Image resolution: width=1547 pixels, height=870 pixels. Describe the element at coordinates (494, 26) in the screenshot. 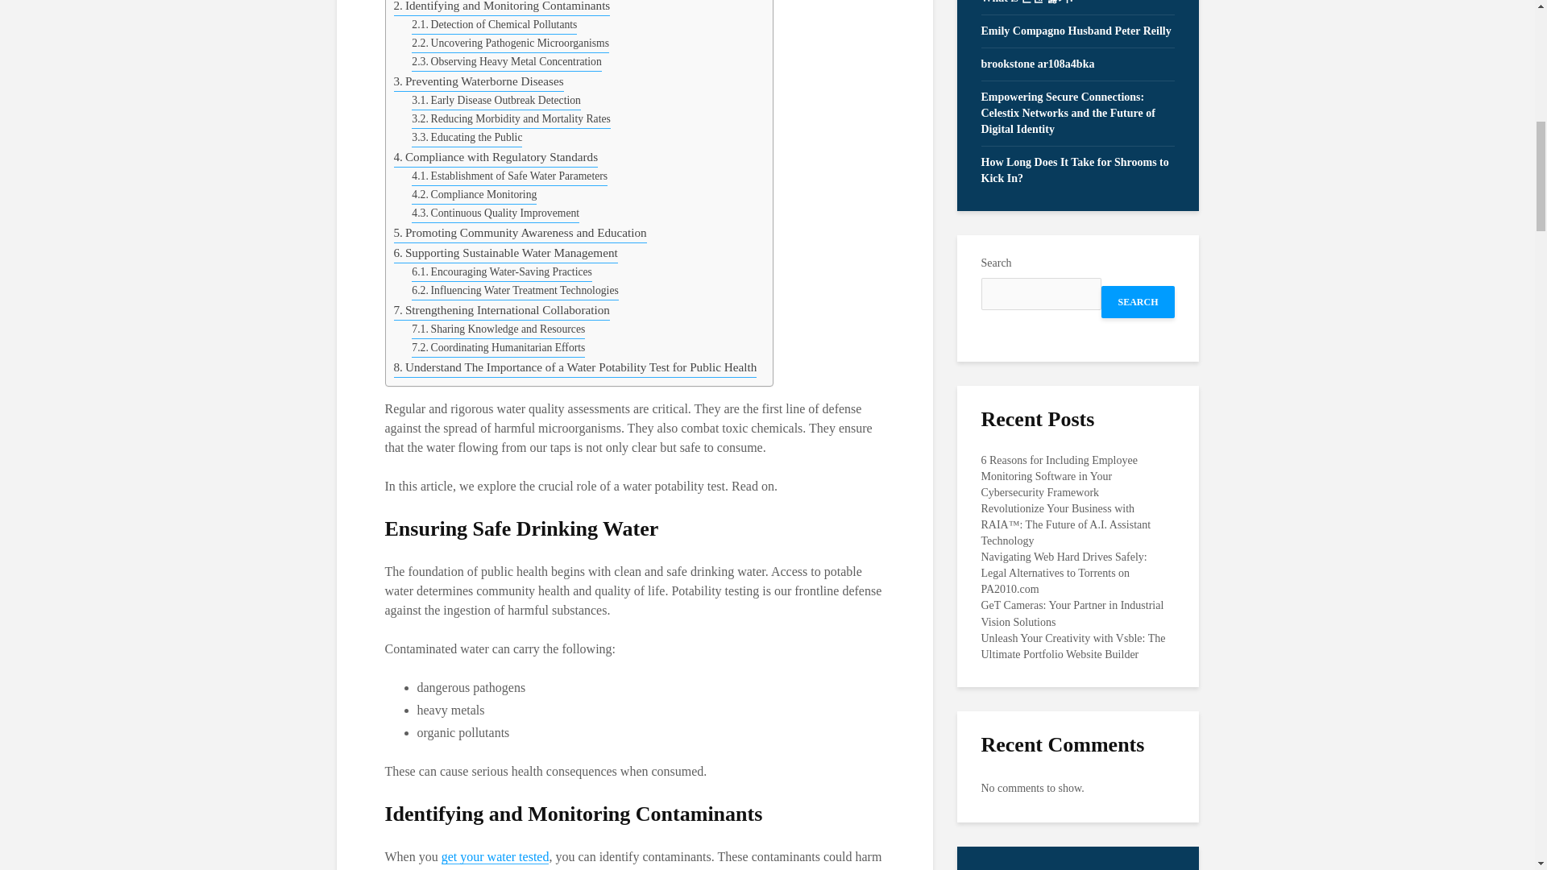

I see `Detection of Chemical Pollutants` at that location.